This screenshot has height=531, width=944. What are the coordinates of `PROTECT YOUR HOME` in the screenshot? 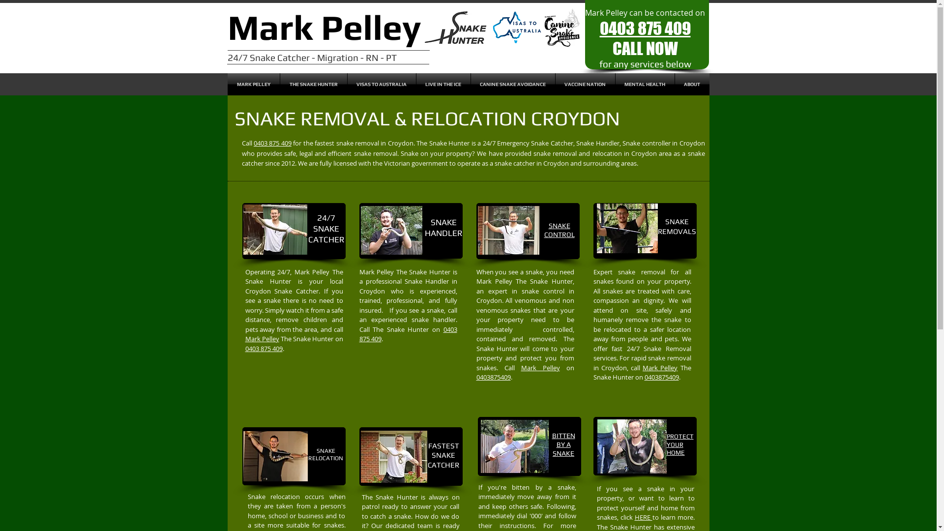 It's located at (680, 444).